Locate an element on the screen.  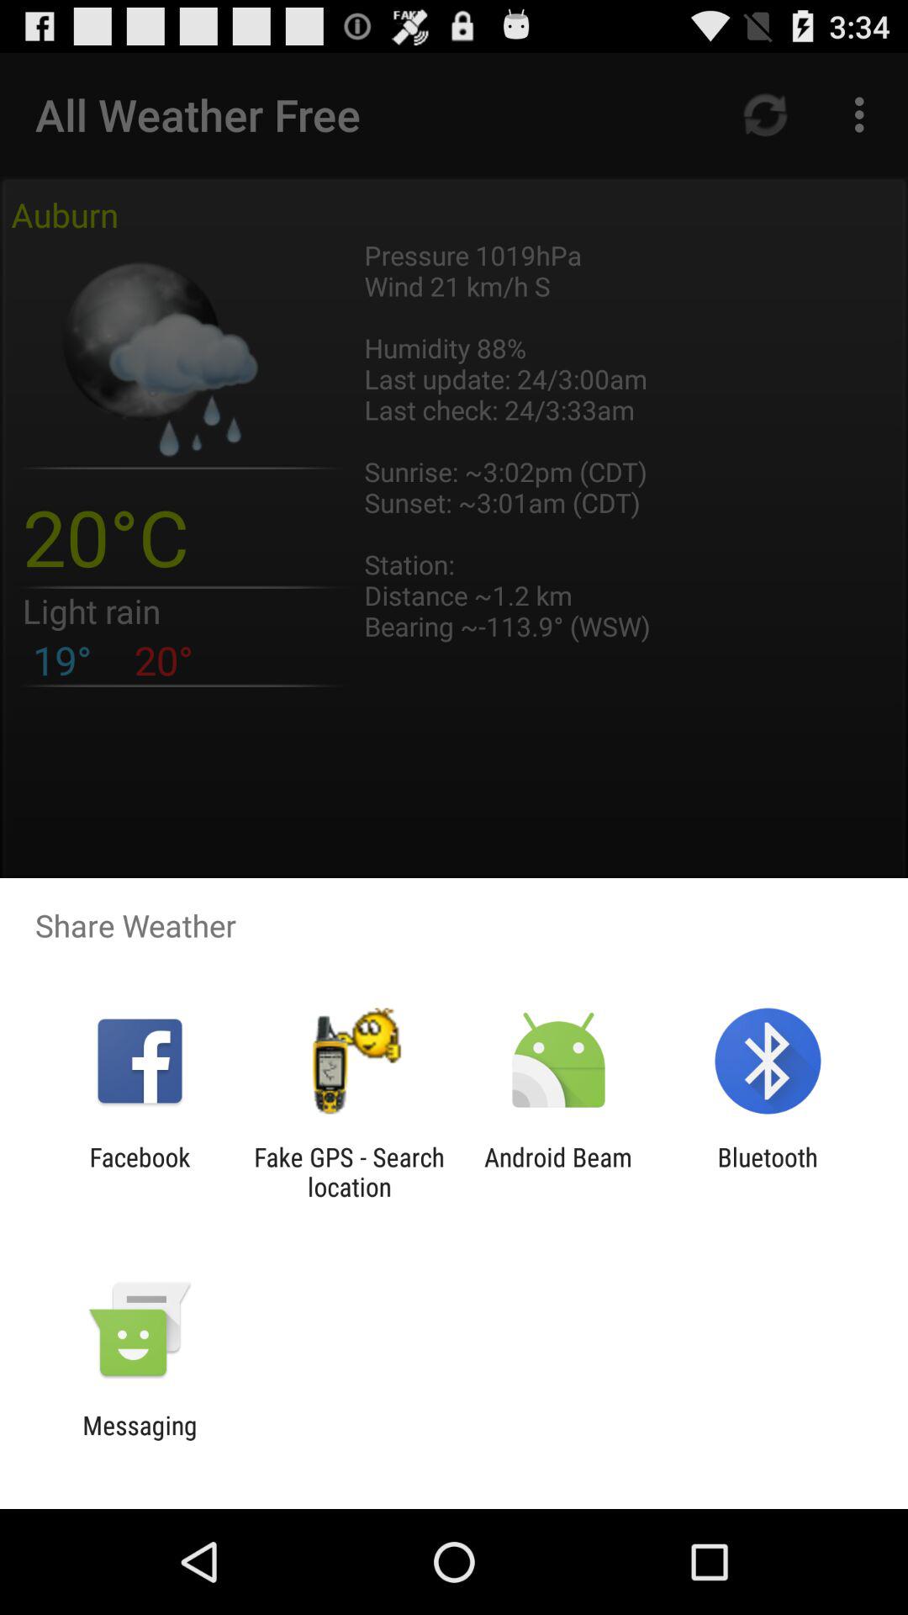
click the item to the left of the fake gps search item is located at coordinates (140, 1172).